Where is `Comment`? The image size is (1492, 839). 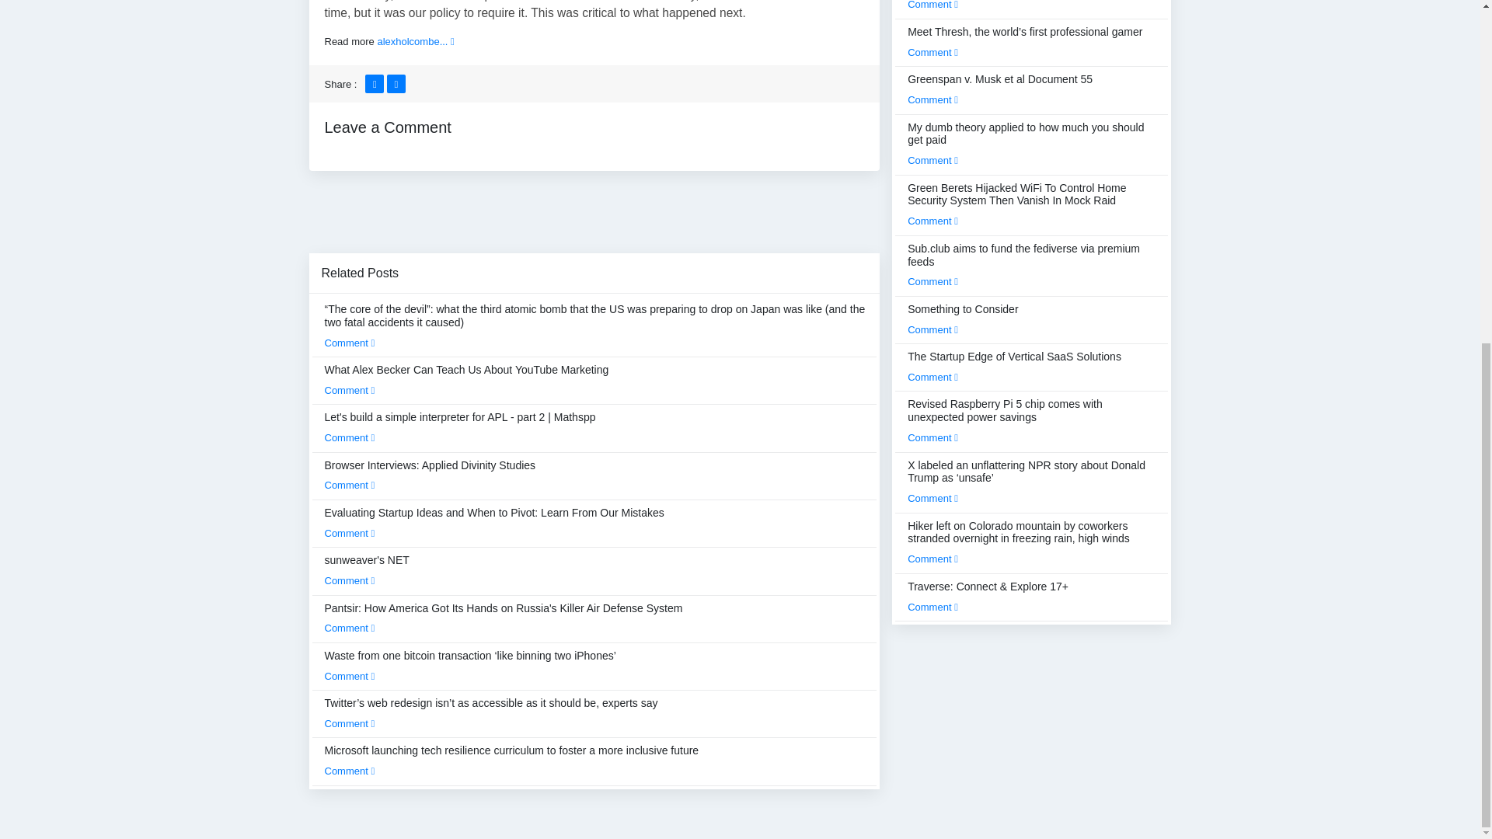 Comment is located at coordinates (350, 676).